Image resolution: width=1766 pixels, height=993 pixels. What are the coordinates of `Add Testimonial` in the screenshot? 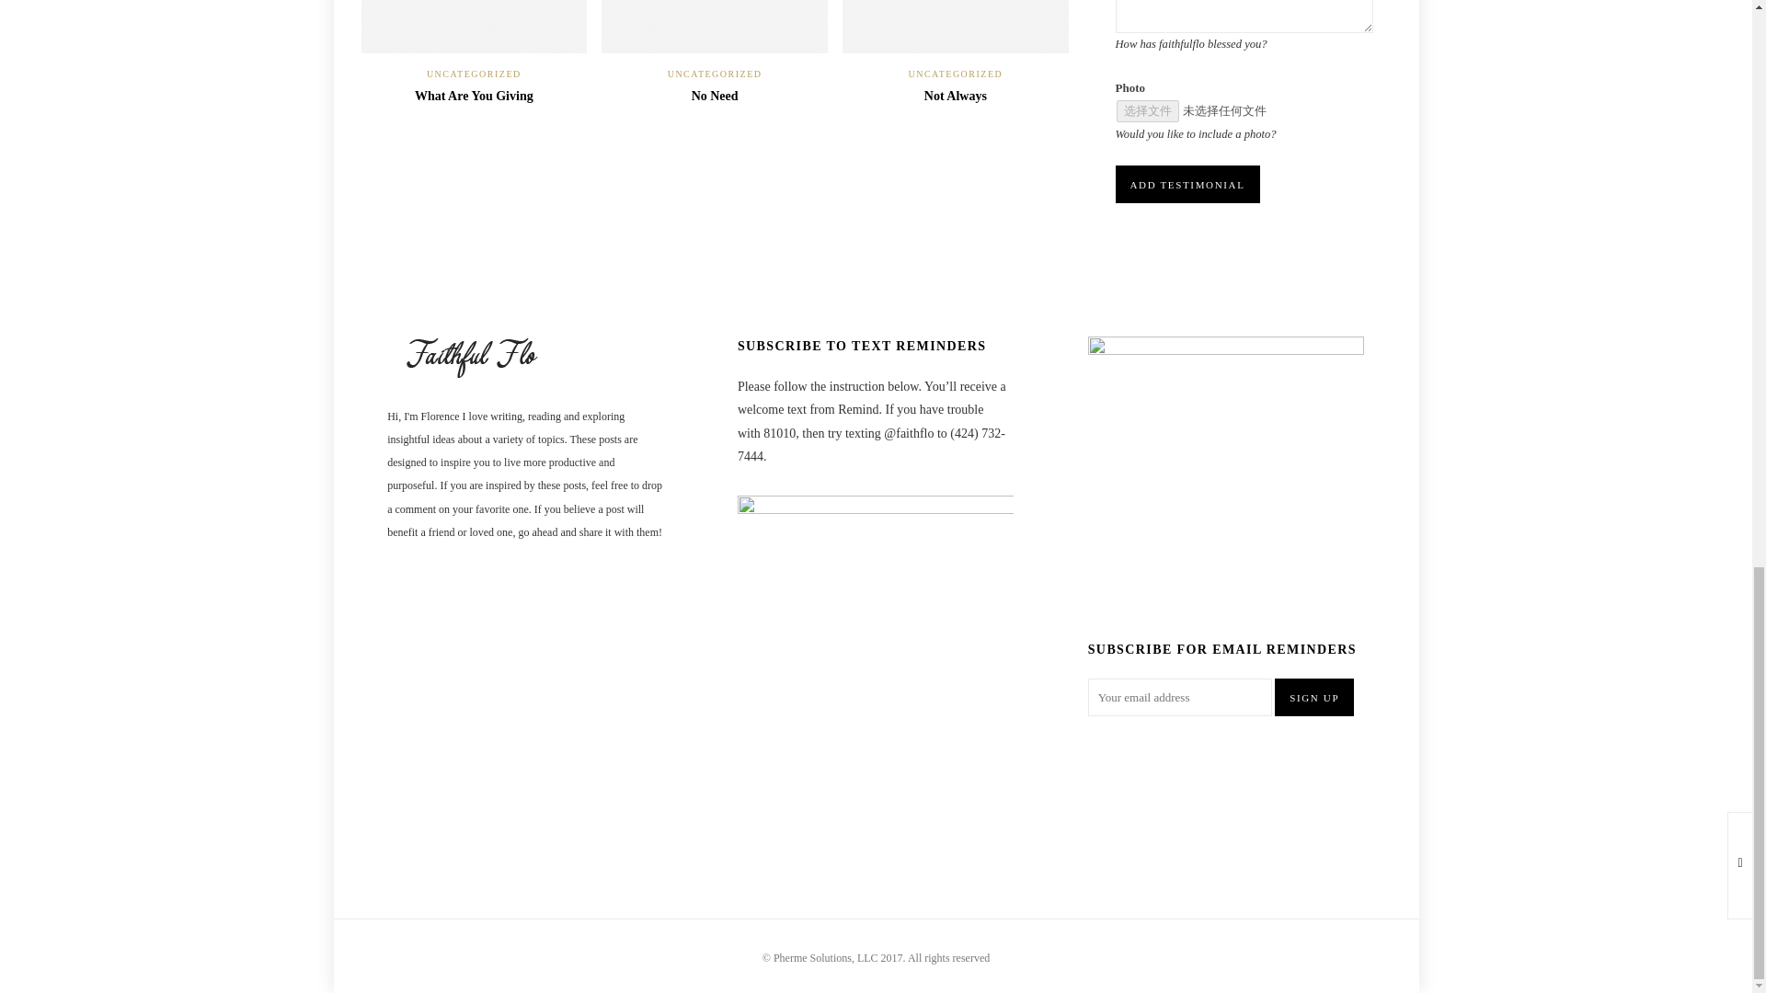 It's located at (1187, 184).